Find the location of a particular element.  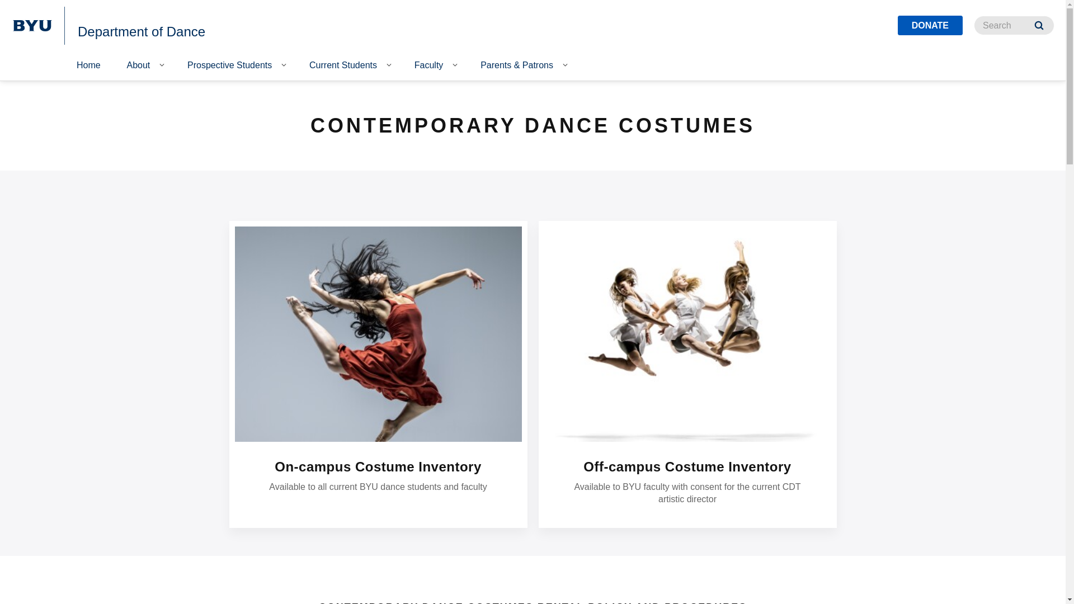

DONATE is located at coordinates (930, 25).